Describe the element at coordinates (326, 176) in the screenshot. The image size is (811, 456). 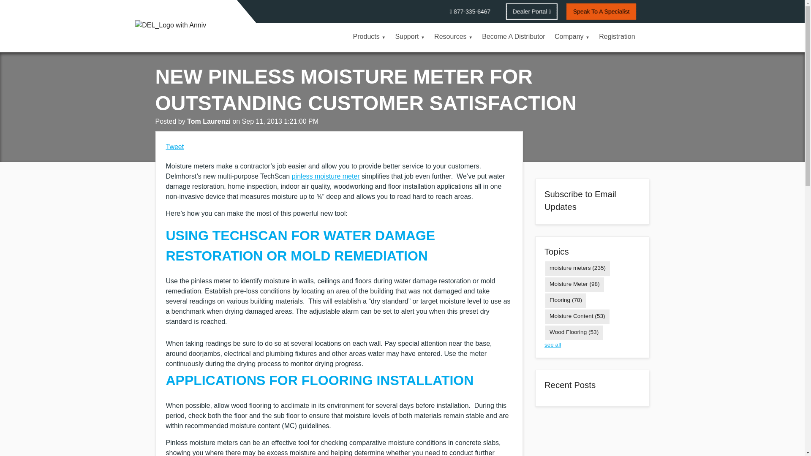
I see `pinless moisture meter` at that location.